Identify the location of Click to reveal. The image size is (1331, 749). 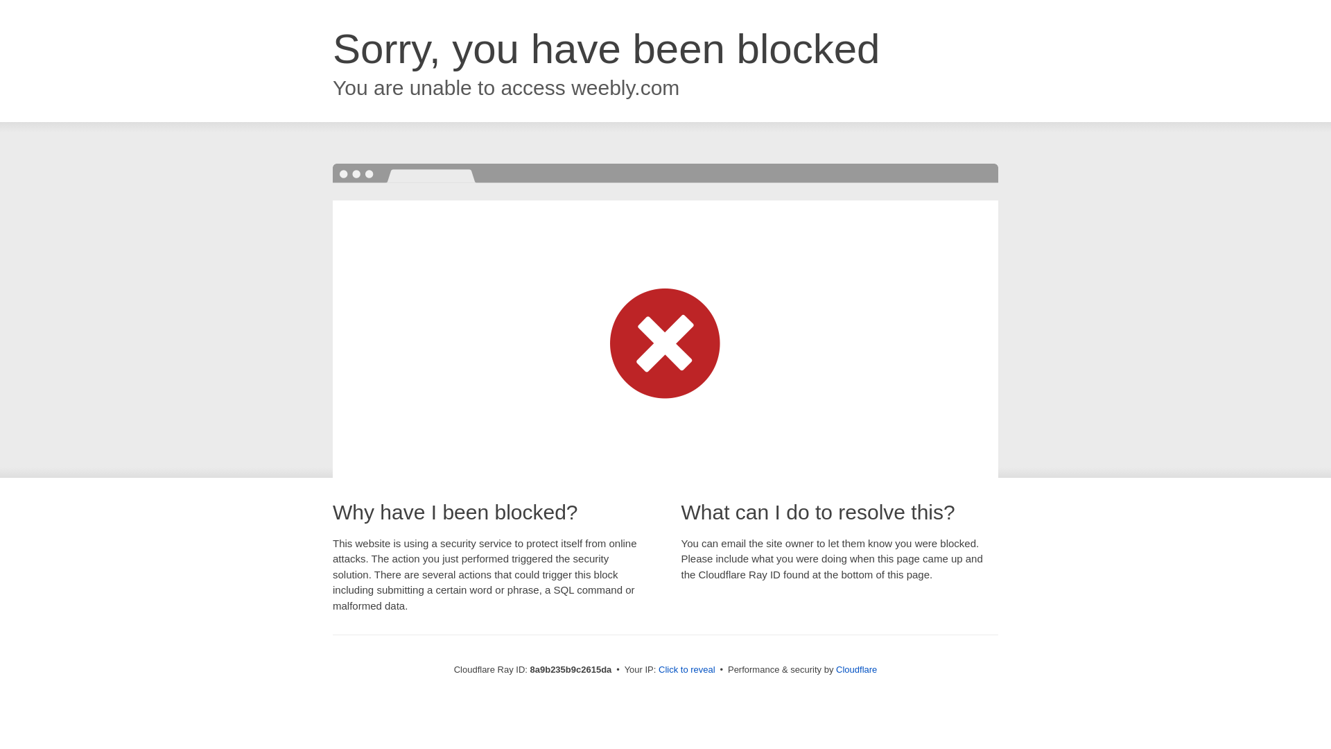
(687, 670).